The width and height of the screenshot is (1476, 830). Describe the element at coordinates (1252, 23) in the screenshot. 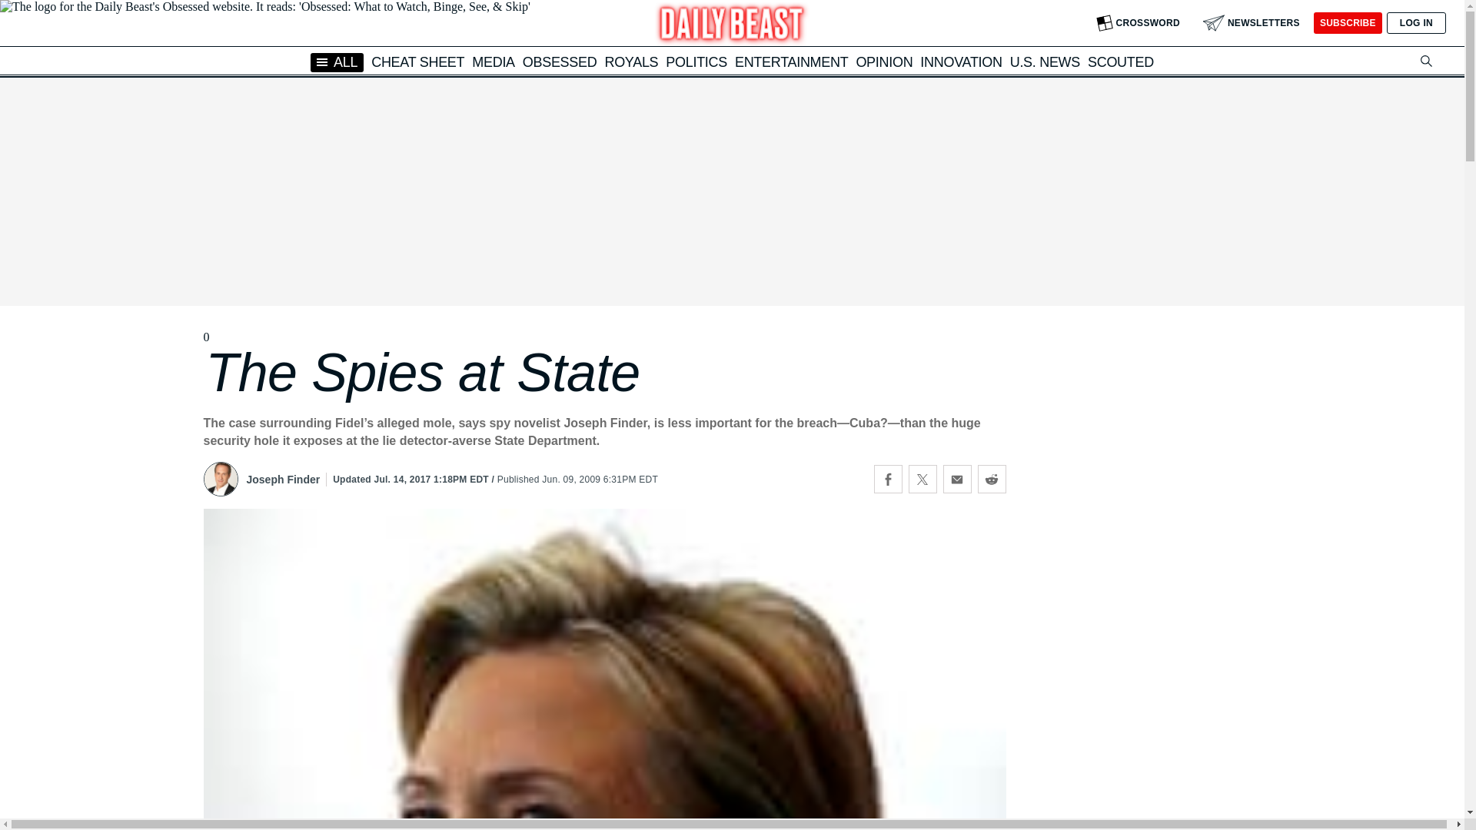

I see `NEWSLETTERS` at that location.